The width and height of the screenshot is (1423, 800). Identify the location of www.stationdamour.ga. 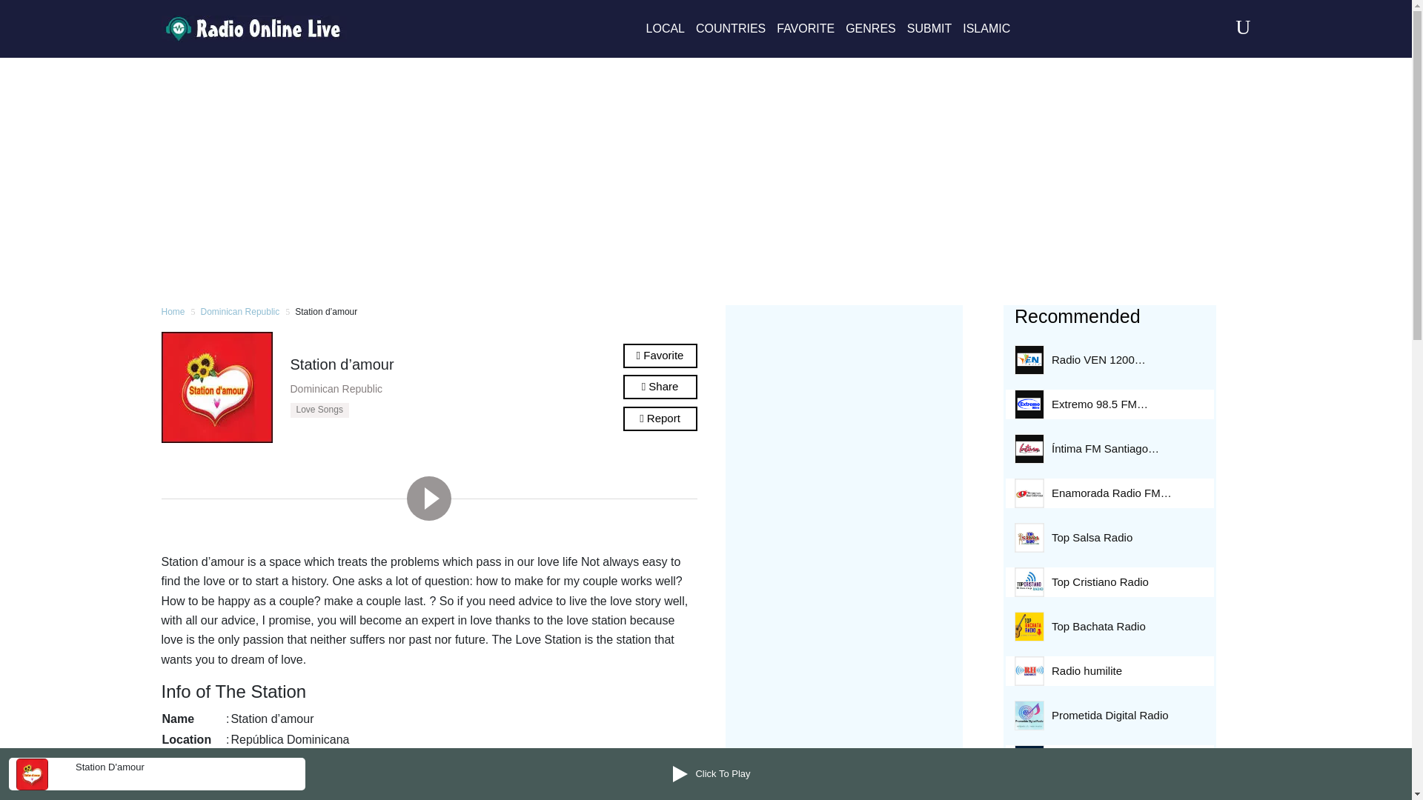
(291, 797).